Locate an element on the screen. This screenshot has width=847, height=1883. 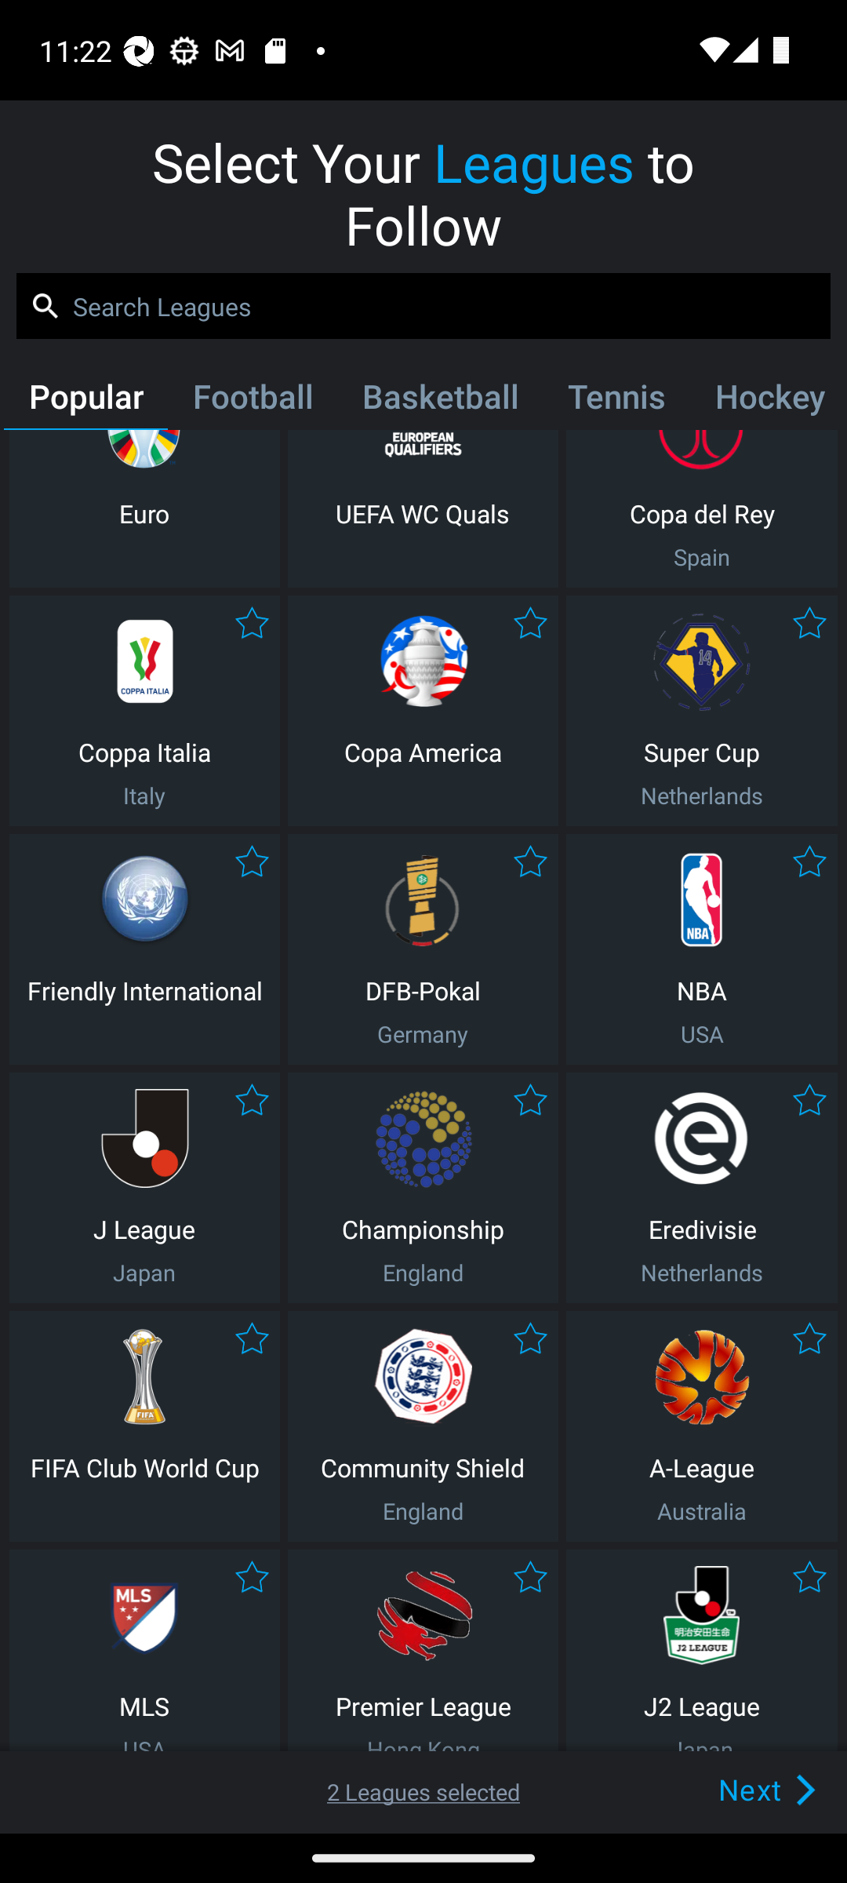
FIFA Club World Cup is located at coordinates (144, 1426).